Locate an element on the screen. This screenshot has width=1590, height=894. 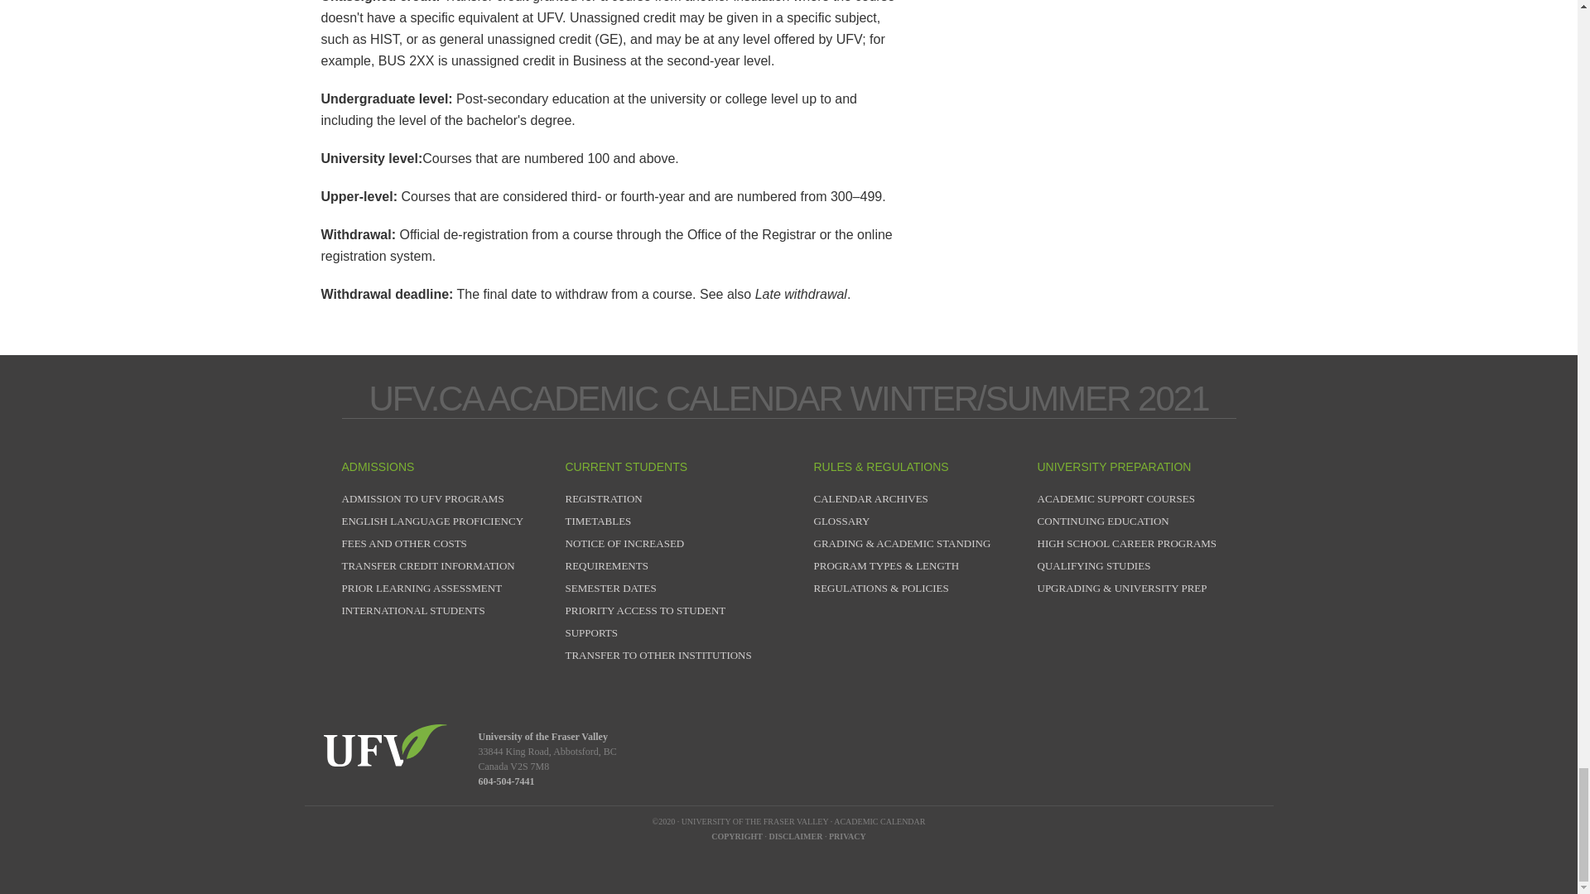
UFV Privacy Policy is located at coordinates (847, 836).